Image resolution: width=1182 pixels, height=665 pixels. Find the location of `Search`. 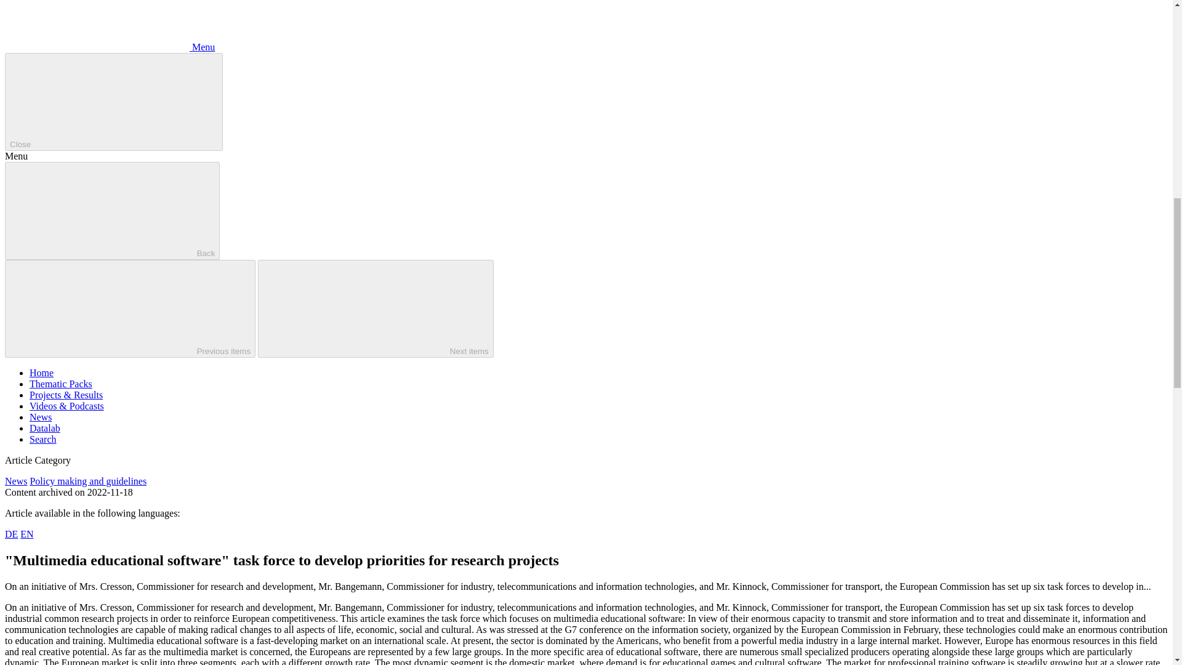

Search is located at coordinates (43, 440).